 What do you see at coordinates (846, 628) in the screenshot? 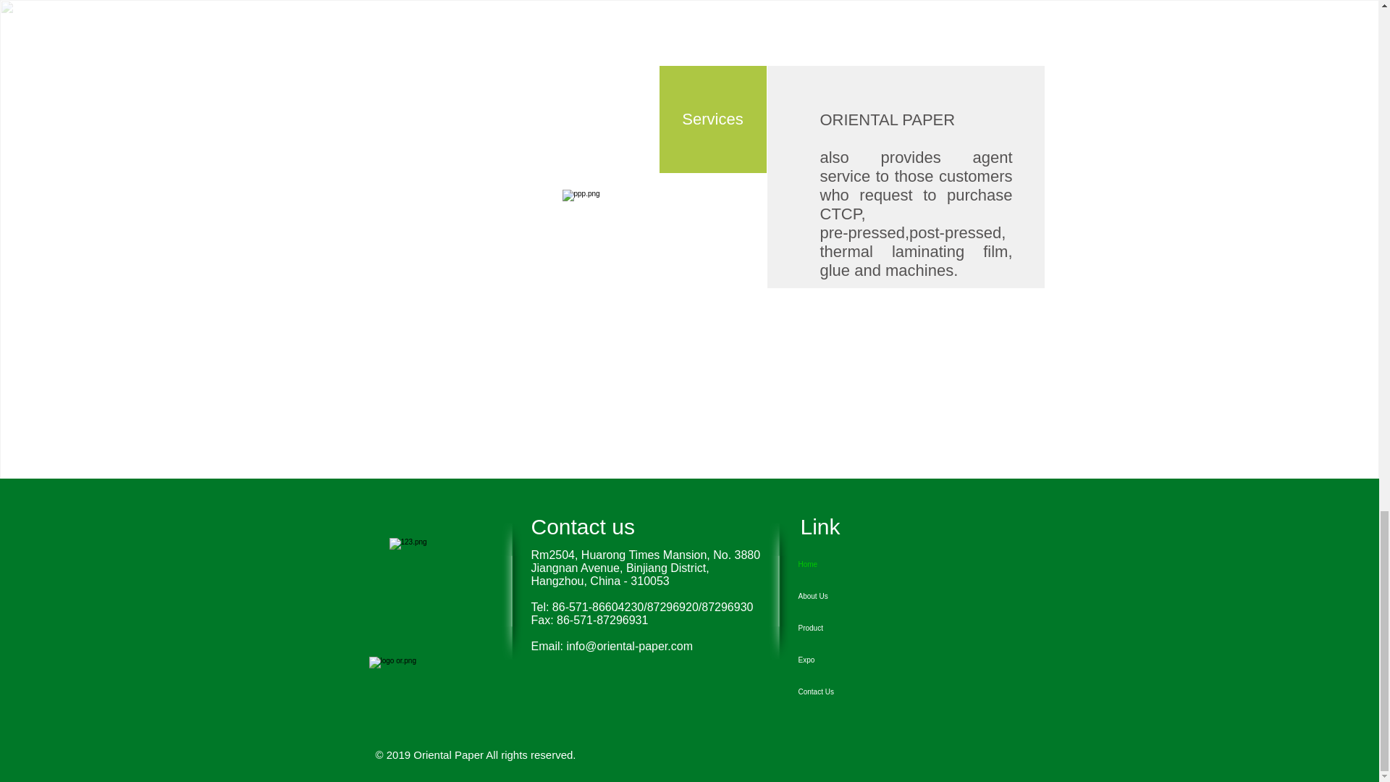
I see `Product` at bounding box center [846, 628].